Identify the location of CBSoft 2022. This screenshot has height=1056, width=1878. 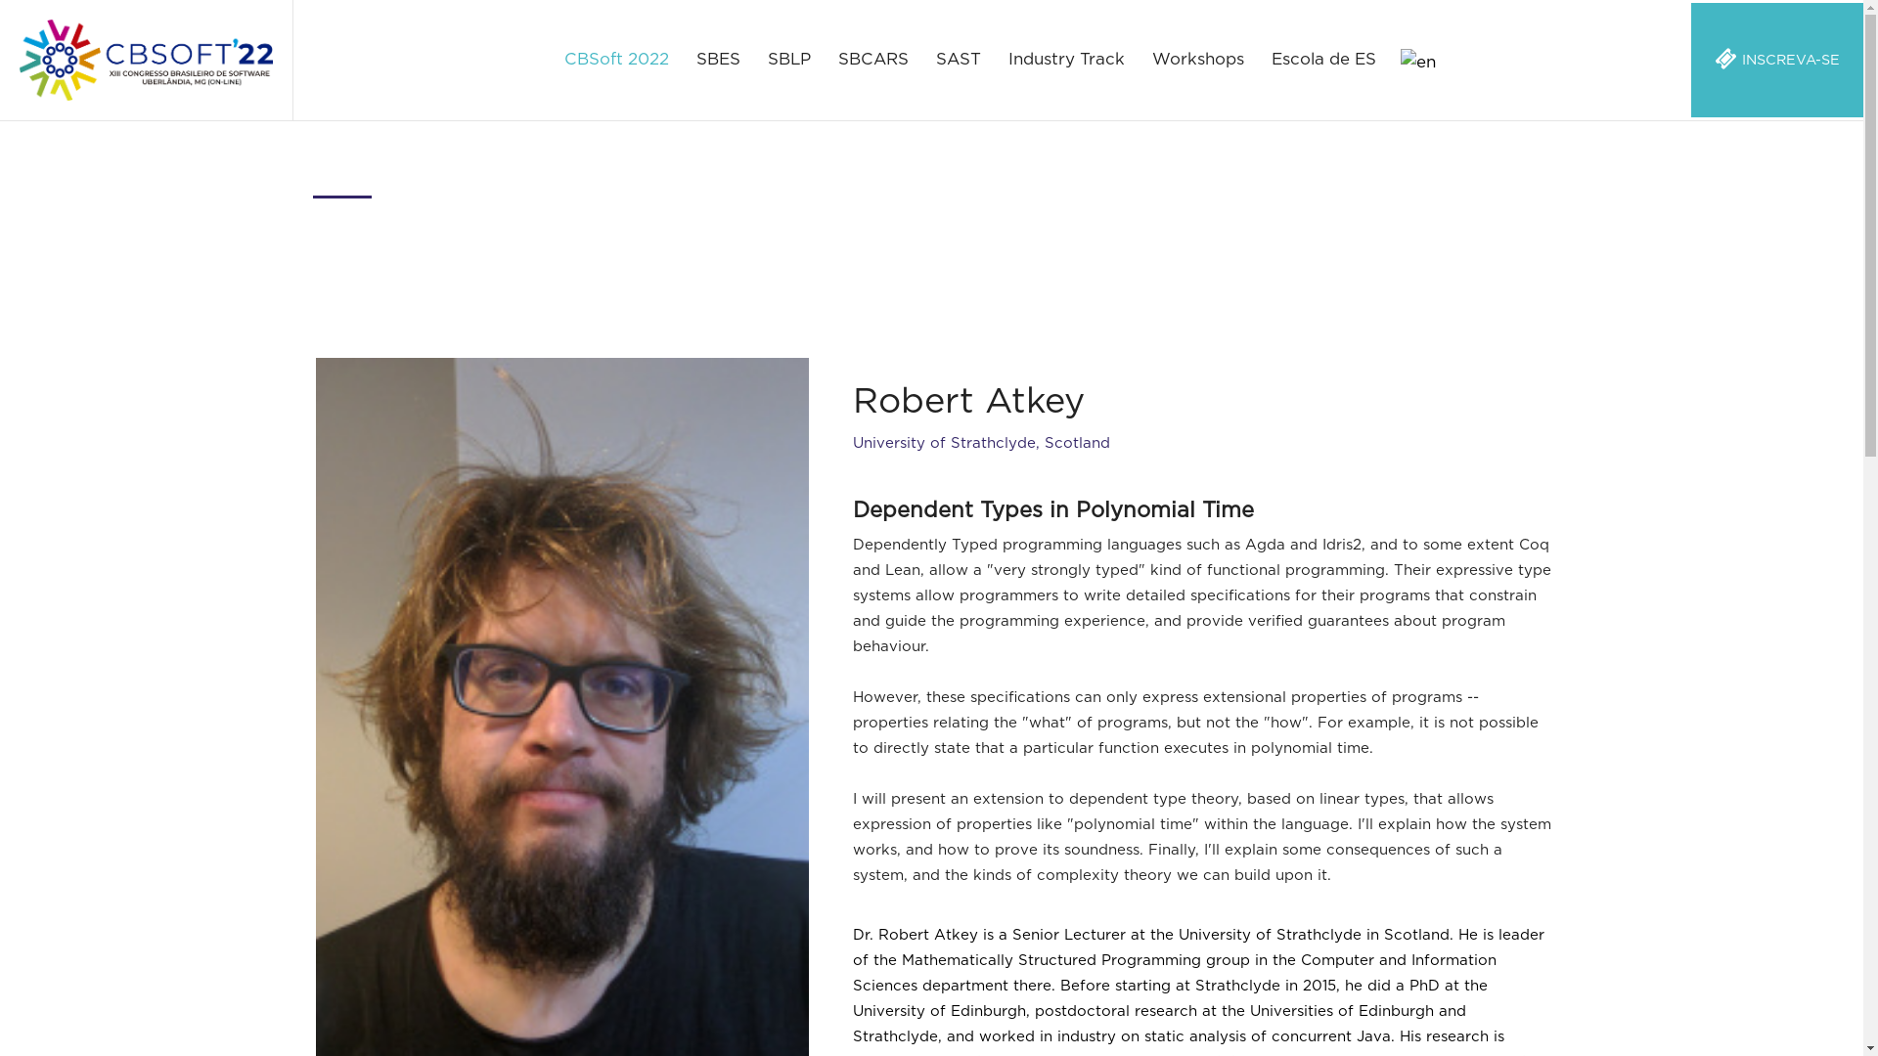
(622, 60).